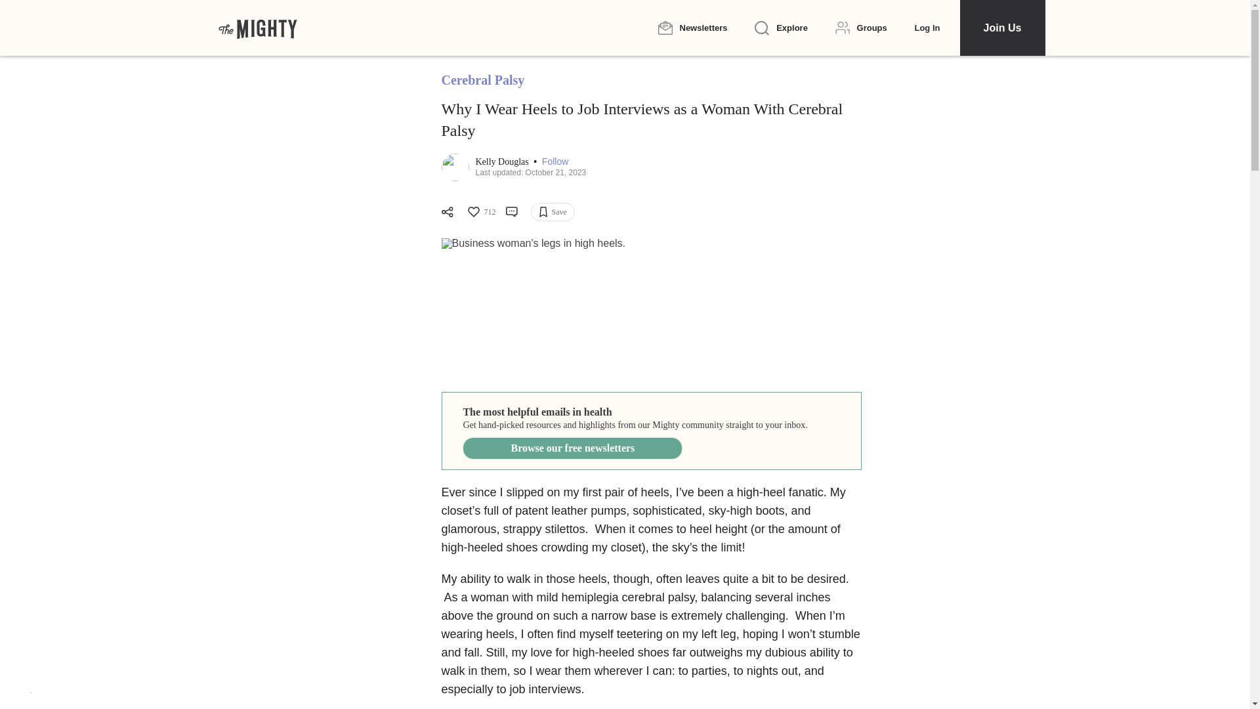 This screenshot has width=1260, height=709. Describe the element at coordinates (555, 161) in the screenshot. I see `Follow` at that location.